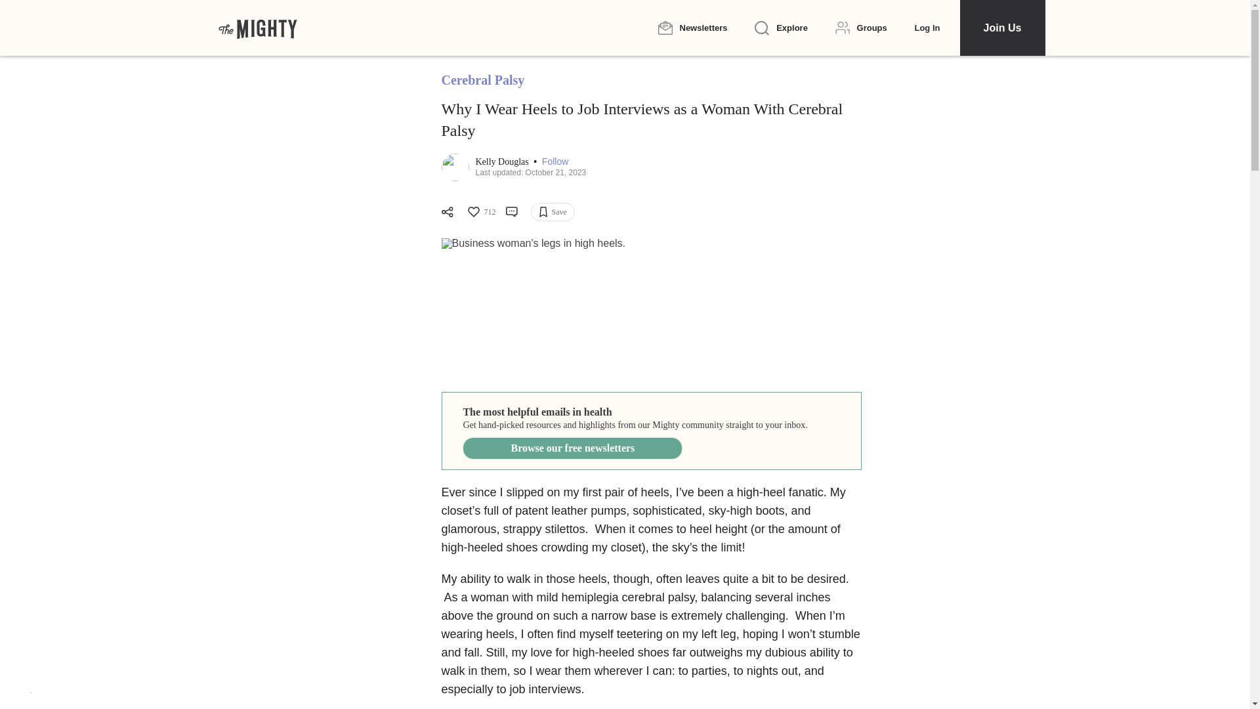 This screenshot has width=1260, height=709. Describe the element at coordinates (555, 161) in the screenshot. I see `Follow` at that location.